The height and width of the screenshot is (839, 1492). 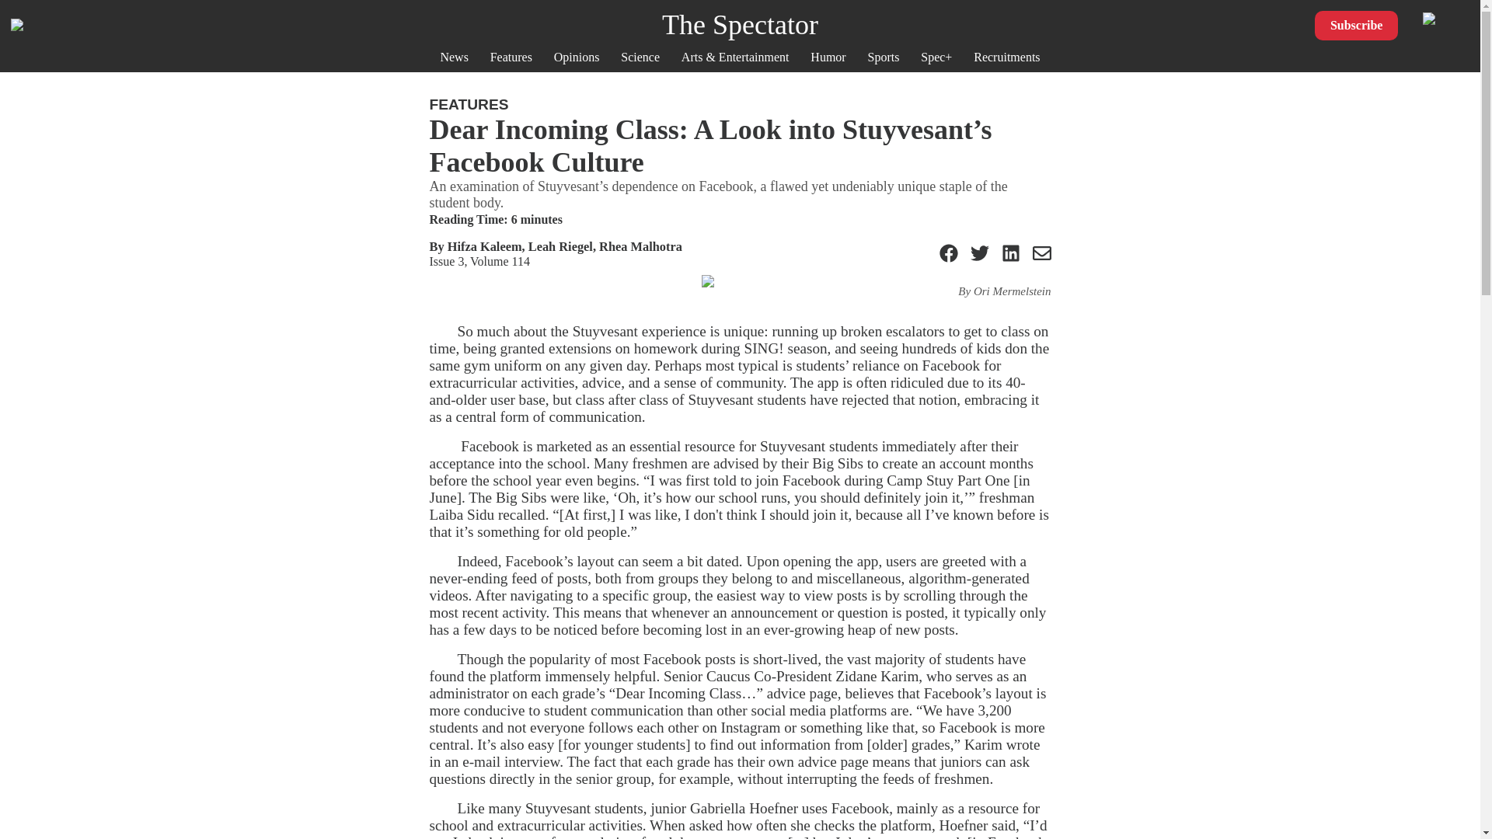 I want to click on Subscribe, so click(x=1357, y=25).